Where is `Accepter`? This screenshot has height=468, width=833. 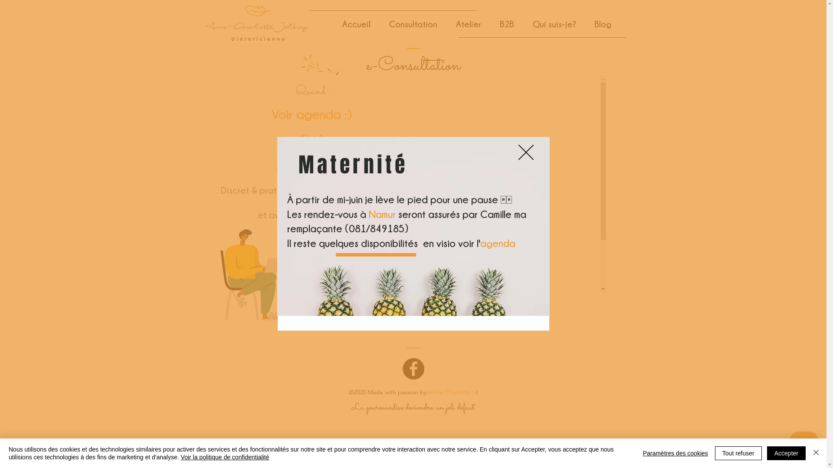 Accepter is located at coordinates (786, 453).